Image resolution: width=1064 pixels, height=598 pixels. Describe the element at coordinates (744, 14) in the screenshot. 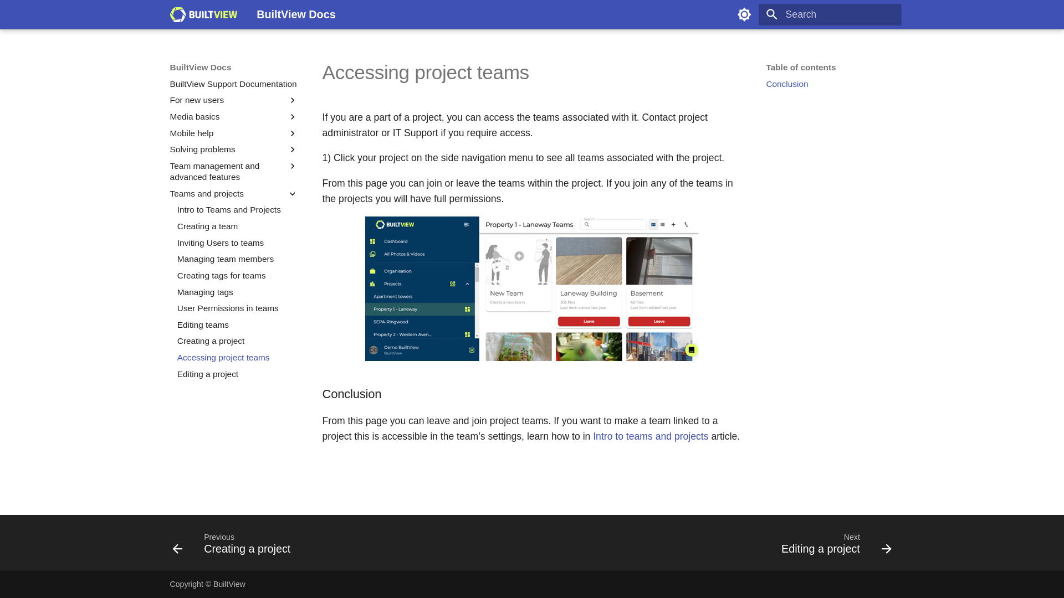

I see `Inviting Users to teams` at that location.